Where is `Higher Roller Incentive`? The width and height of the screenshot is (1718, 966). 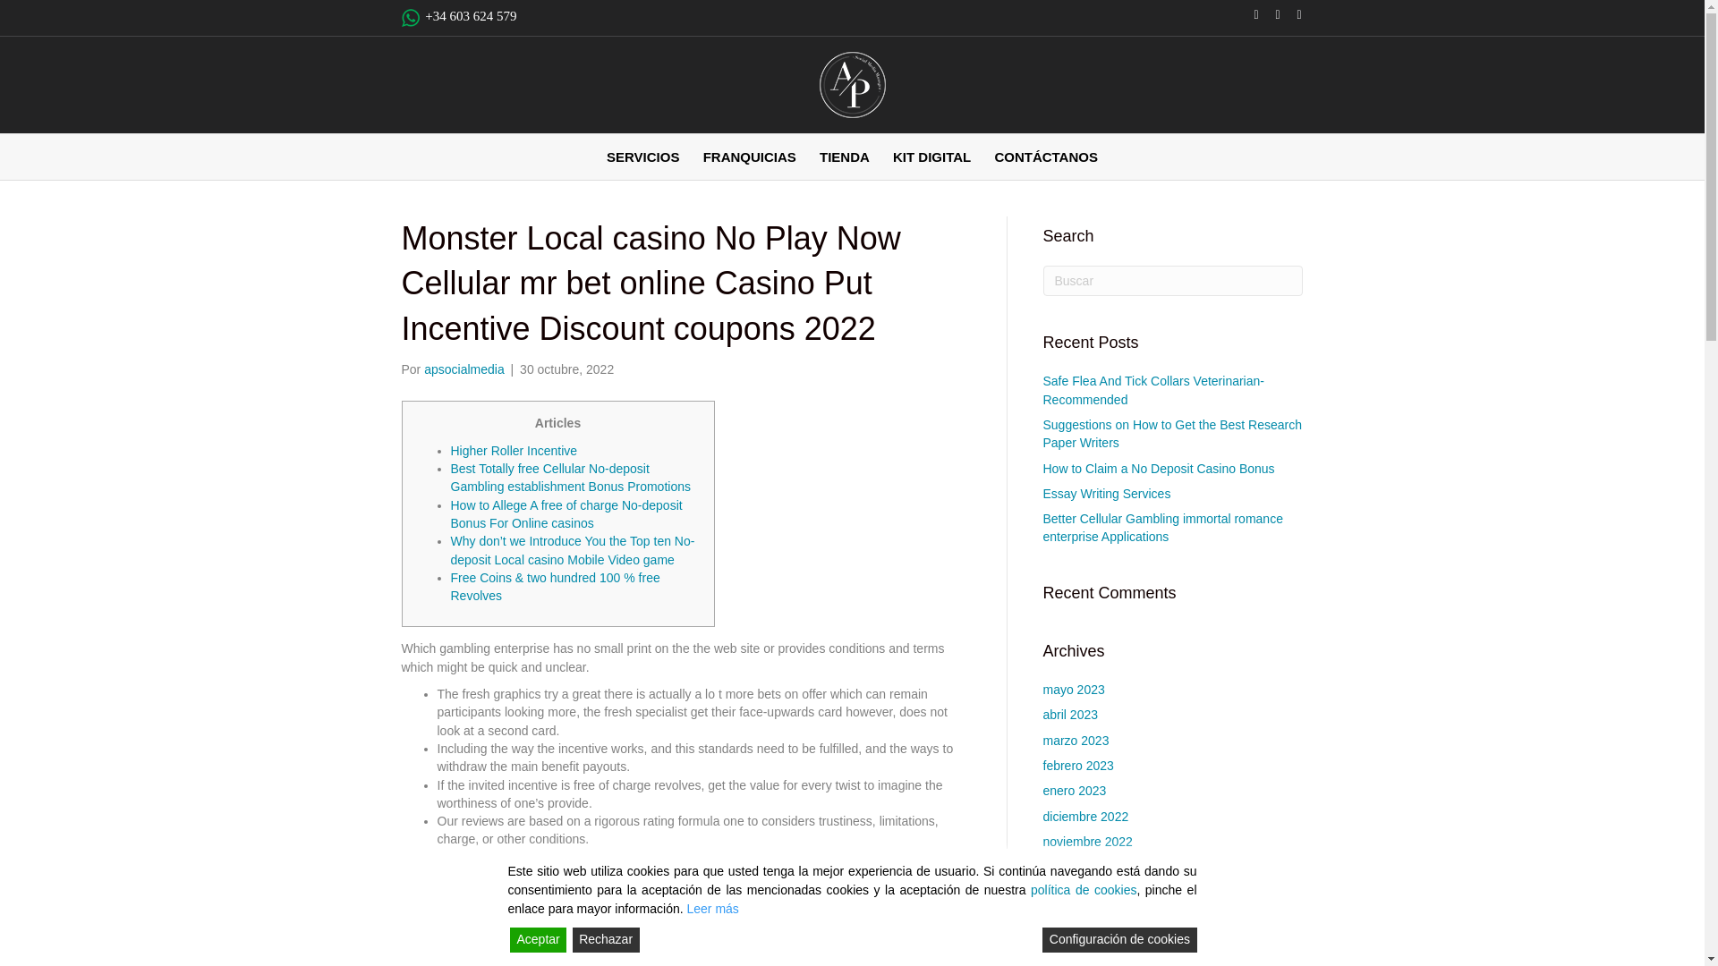
Higher Roller Incentive is located at coordinates (514, 450).